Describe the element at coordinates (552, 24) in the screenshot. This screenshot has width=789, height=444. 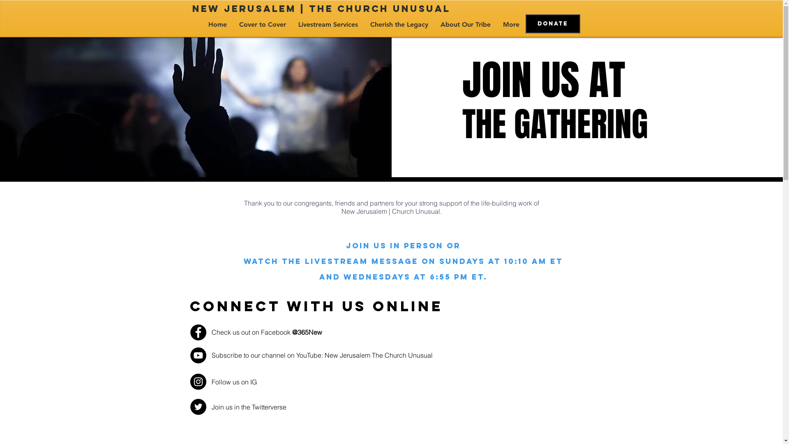
I see `DONATE` at that location.